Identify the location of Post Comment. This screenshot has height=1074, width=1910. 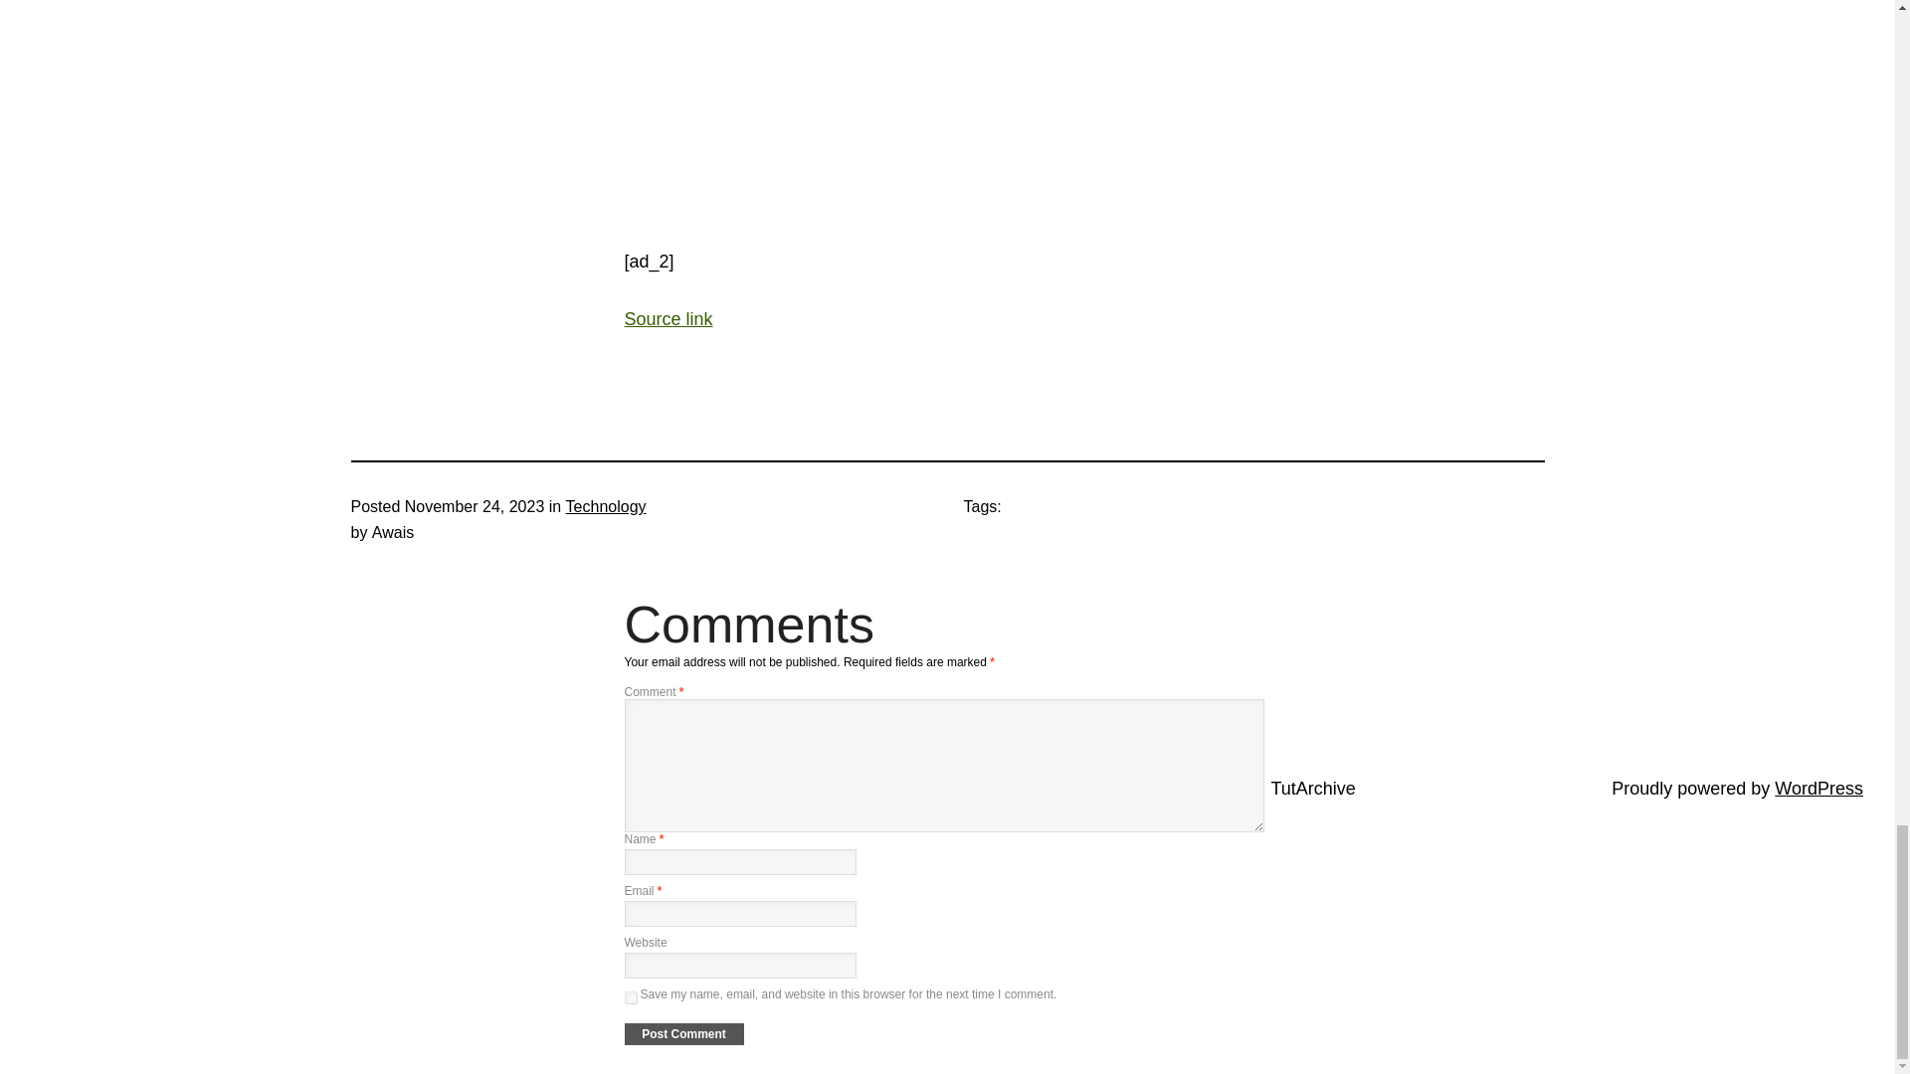
(684, 1034).